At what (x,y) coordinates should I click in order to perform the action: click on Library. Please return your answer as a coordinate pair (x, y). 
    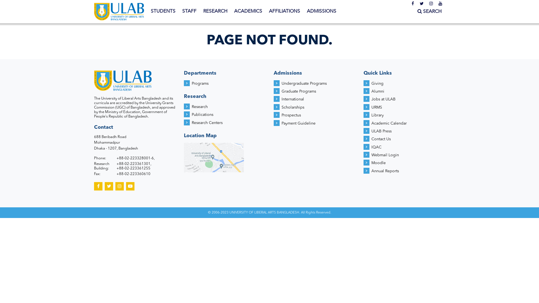
    Looking at the image, I should click on (378, 115).